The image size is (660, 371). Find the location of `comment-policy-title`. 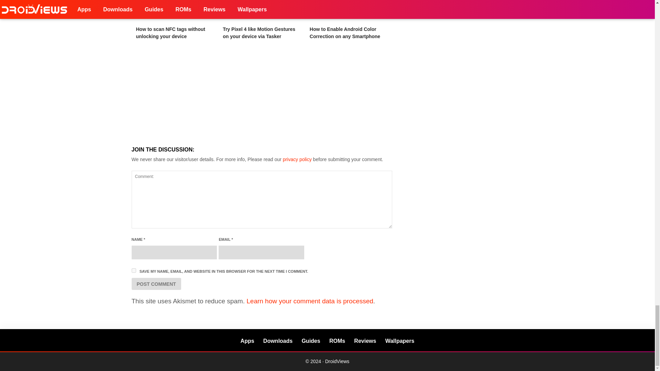

comment-policy-title is located at coordinates (297, 159).